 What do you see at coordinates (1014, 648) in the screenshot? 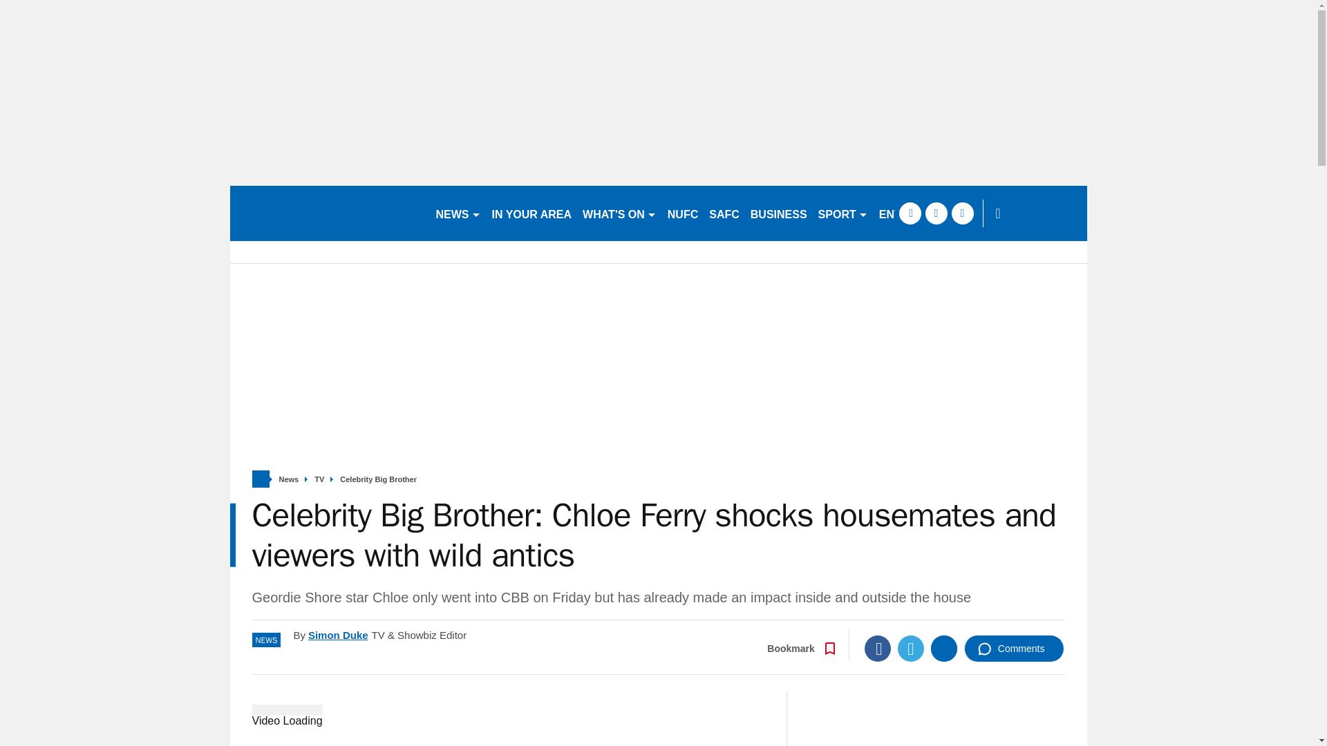
I see `Comments` at bounding box center [1014, 648].